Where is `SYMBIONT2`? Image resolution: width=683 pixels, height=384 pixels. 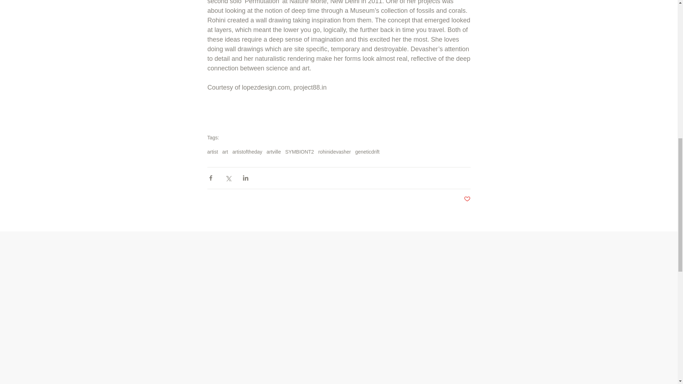 SYMBIONT2 is located at coordinates (300, 152).